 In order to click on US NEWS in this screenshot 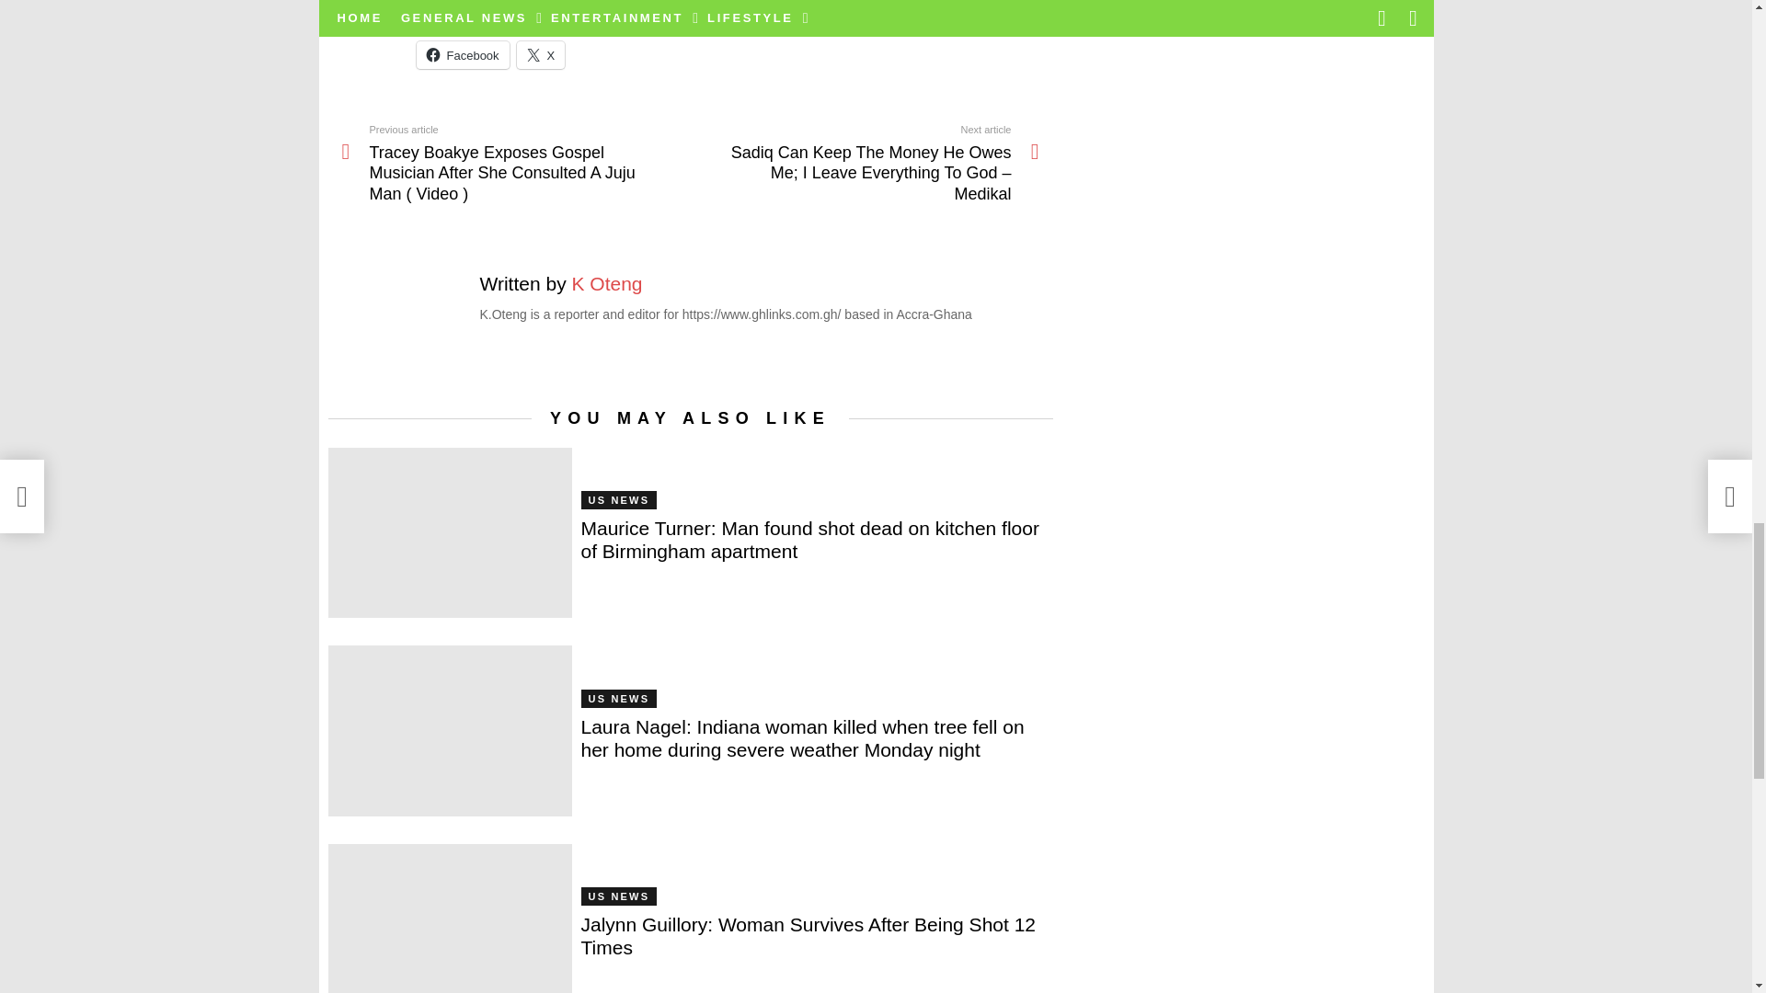, I will do `click(618, 500)`.